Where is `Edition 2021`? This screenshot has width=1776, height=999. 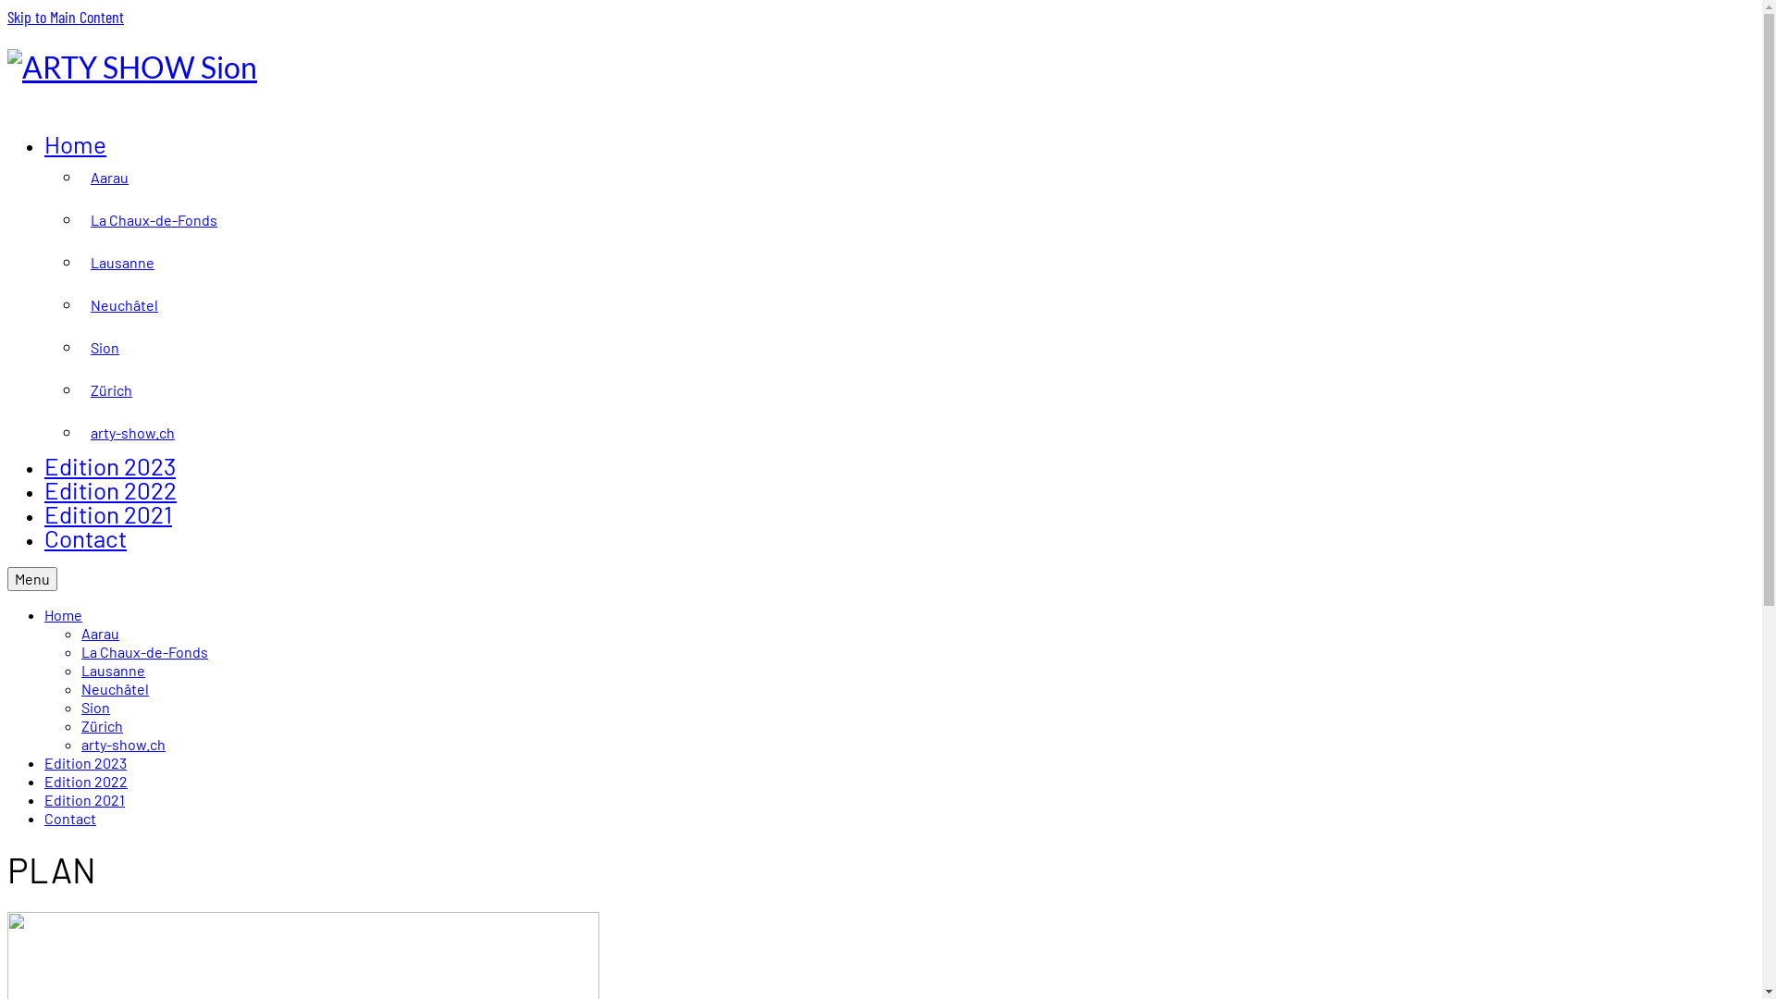
Edition 2021 is located at coordinates (108, 514).